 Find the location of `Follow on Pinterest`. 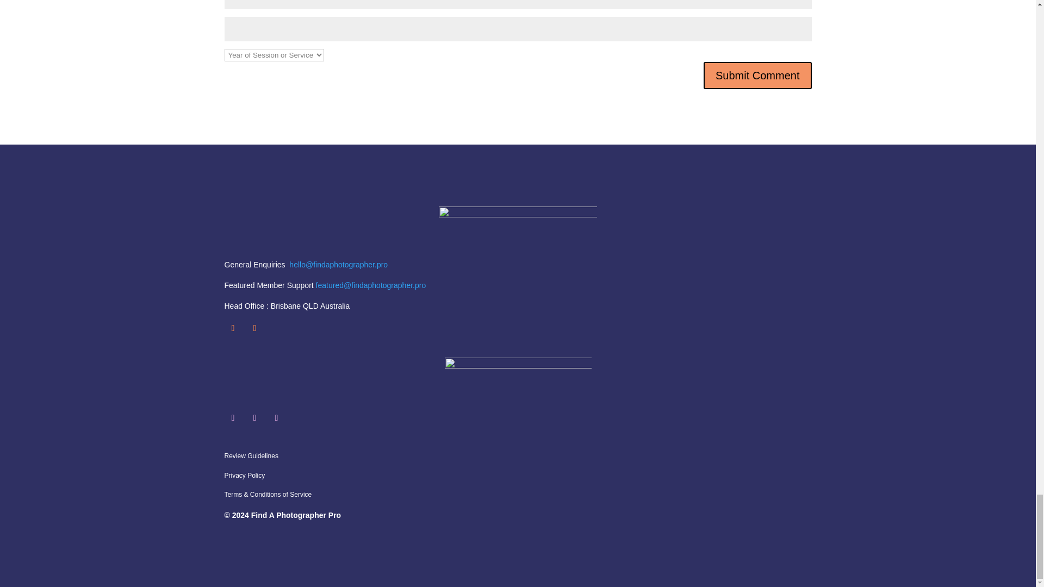

Follow on Pinterest is located at coordinates (276, 417).